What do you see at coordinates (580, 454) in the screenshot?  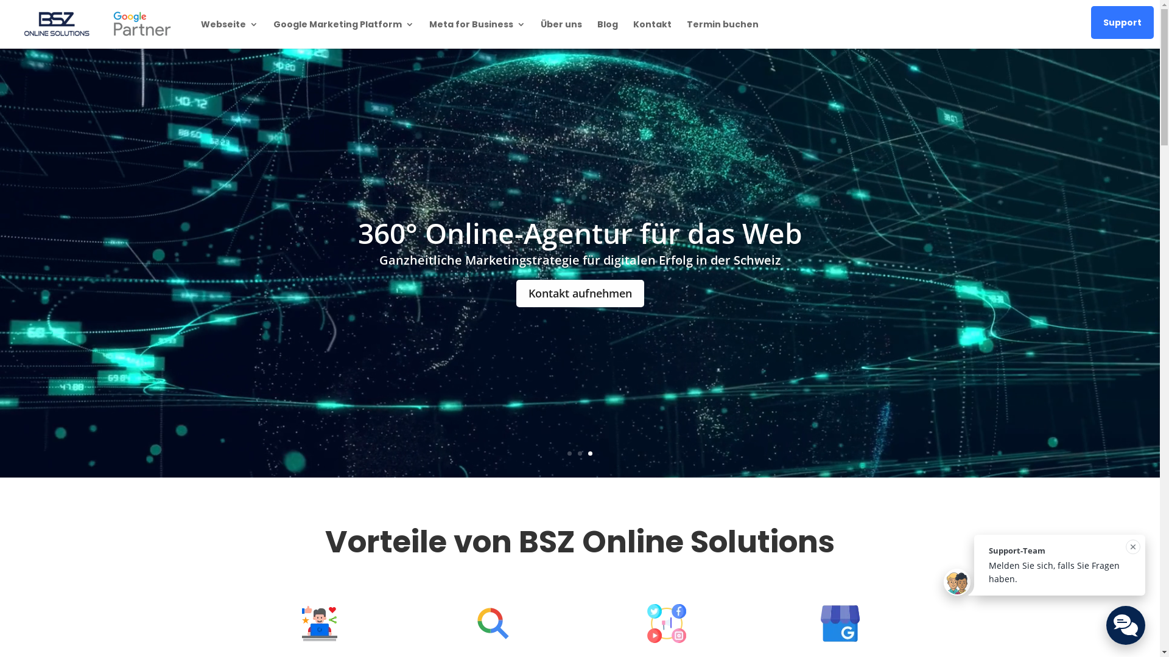 I see `2` at bounding box center [580, 454].